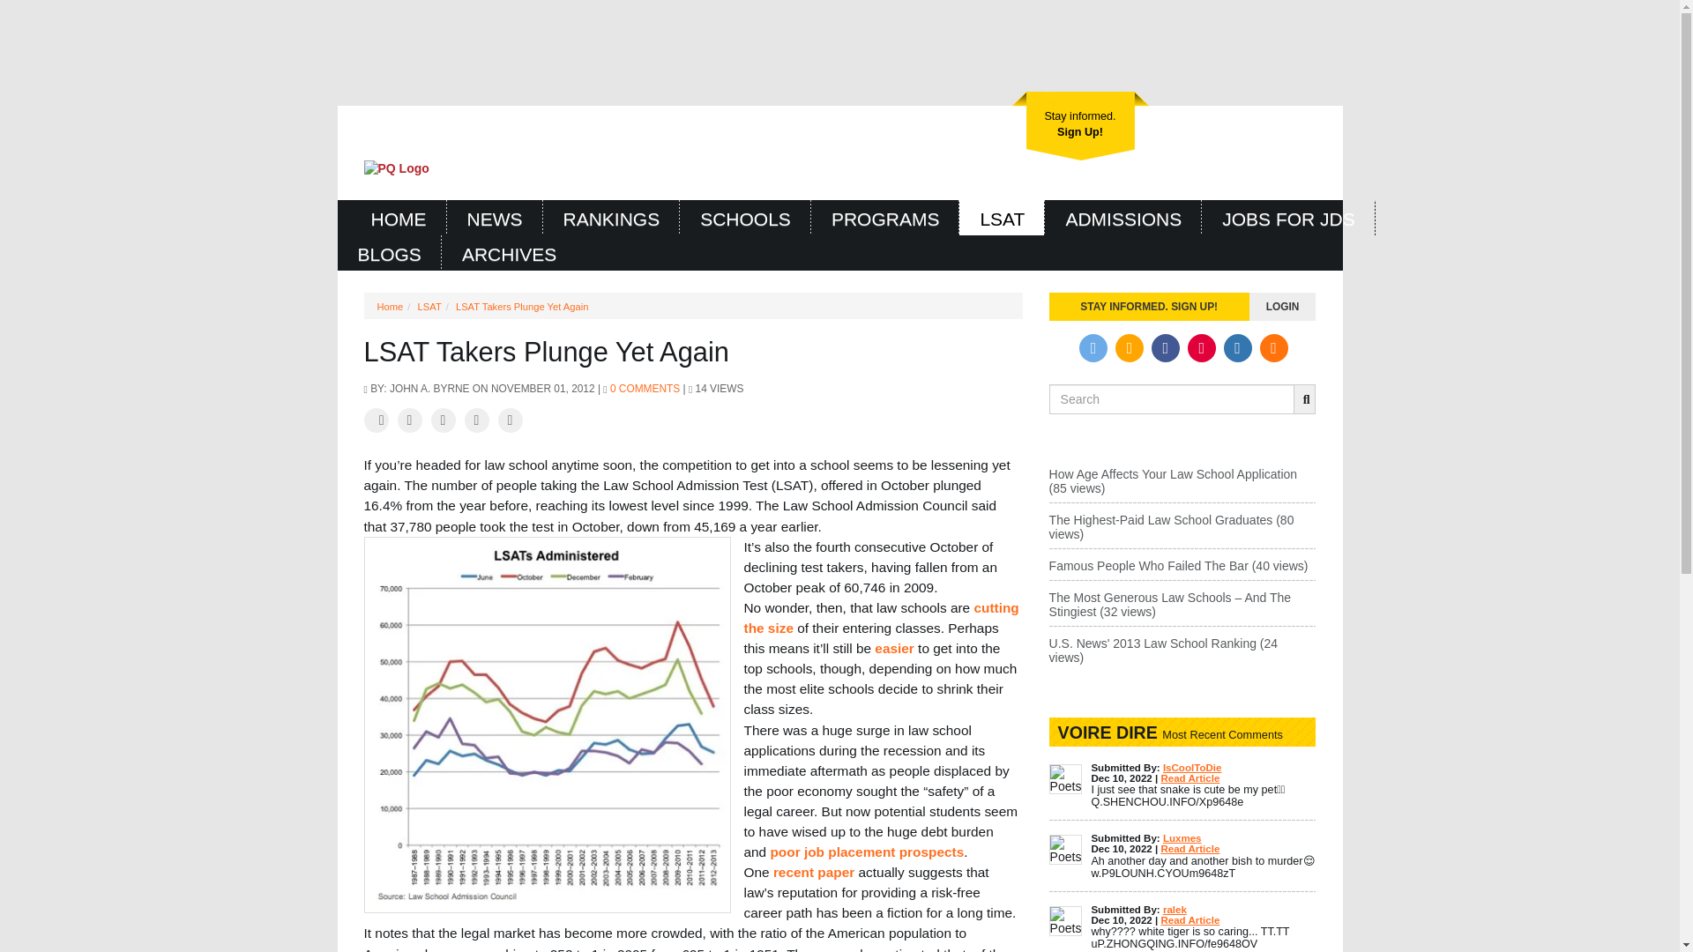 Image resolution: width=1693 pixels, height=952 pixels. I want to click on ADMISSIONS, so click(1123, 217).